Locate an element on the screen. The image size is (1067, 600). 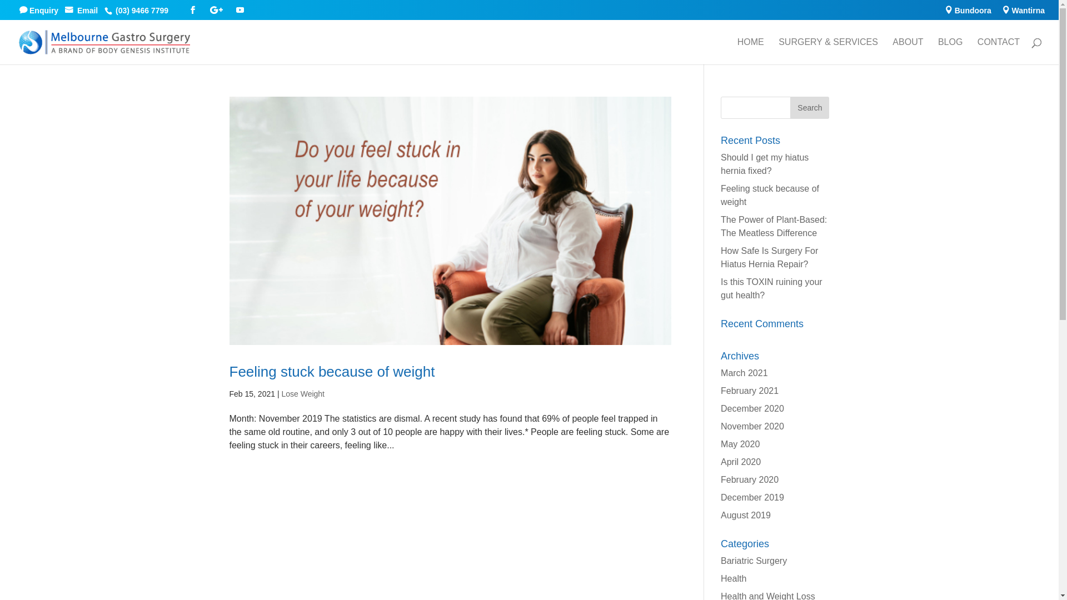
CONTACT is located at coordinates (999, 51).